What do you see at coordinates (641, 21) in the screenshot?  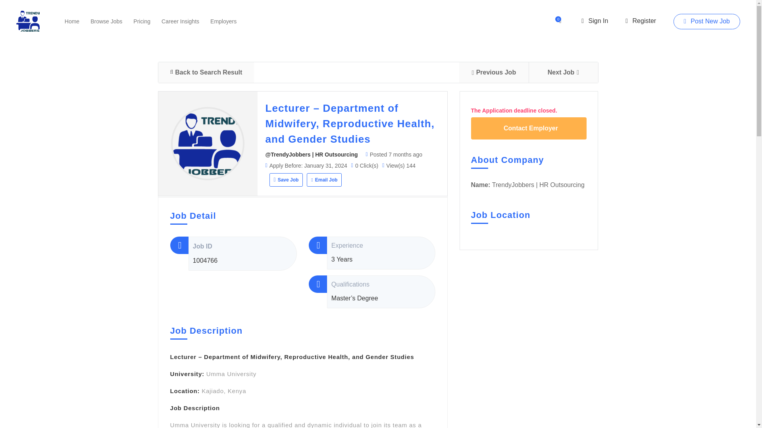 I see `Register` at bounding box center [641, 21].